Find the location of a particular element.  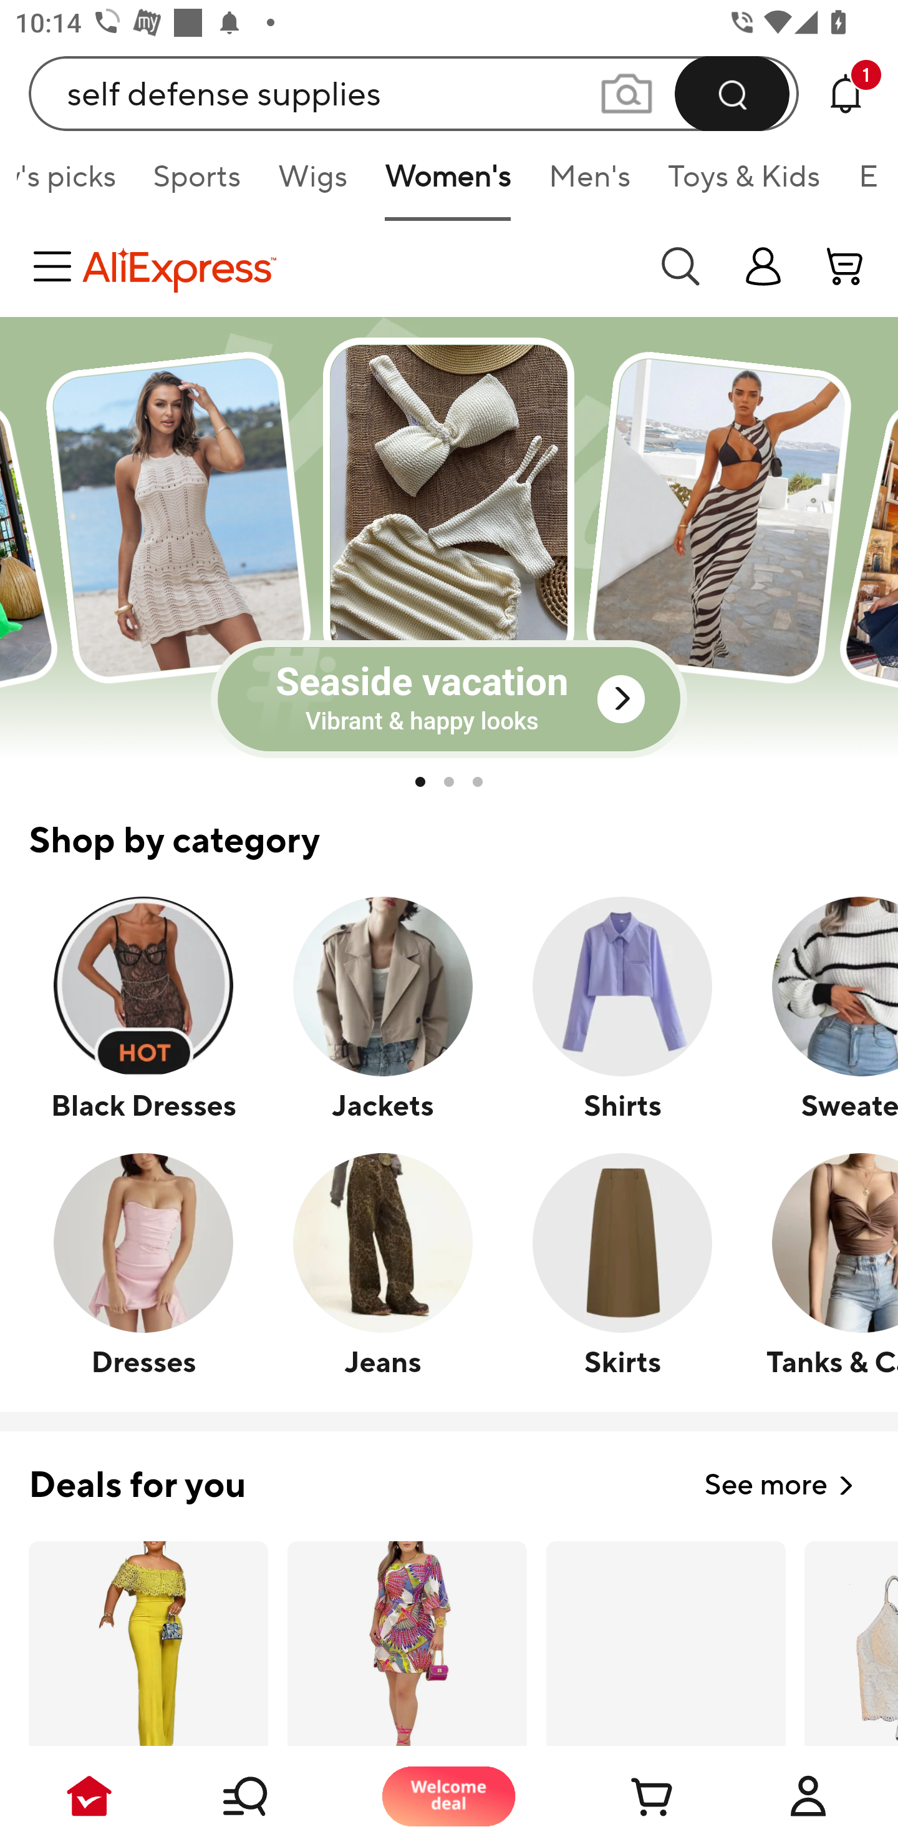

Paddy's picks is located at coordinates (75, 183).